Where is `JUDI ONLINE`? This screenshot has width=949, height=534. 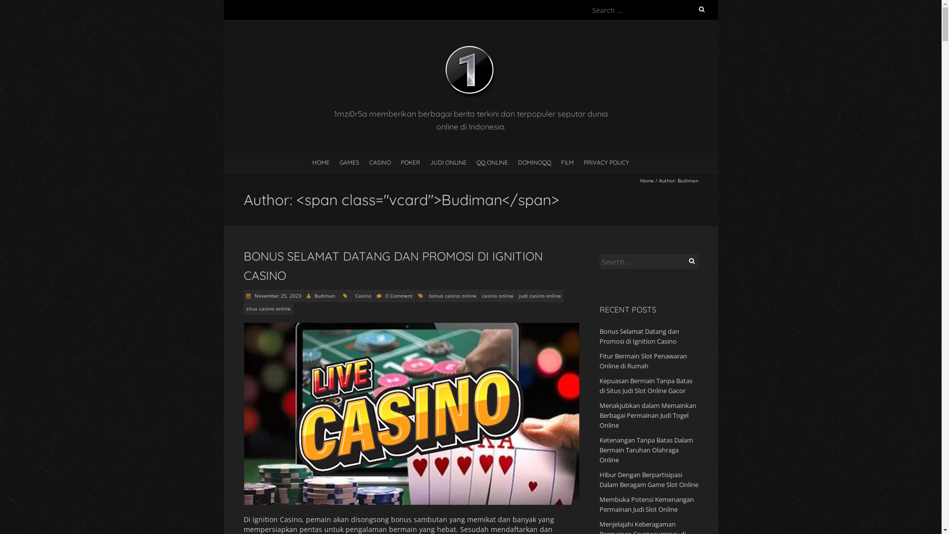
JUDI ONLINE is located at coordinates (448, 162).